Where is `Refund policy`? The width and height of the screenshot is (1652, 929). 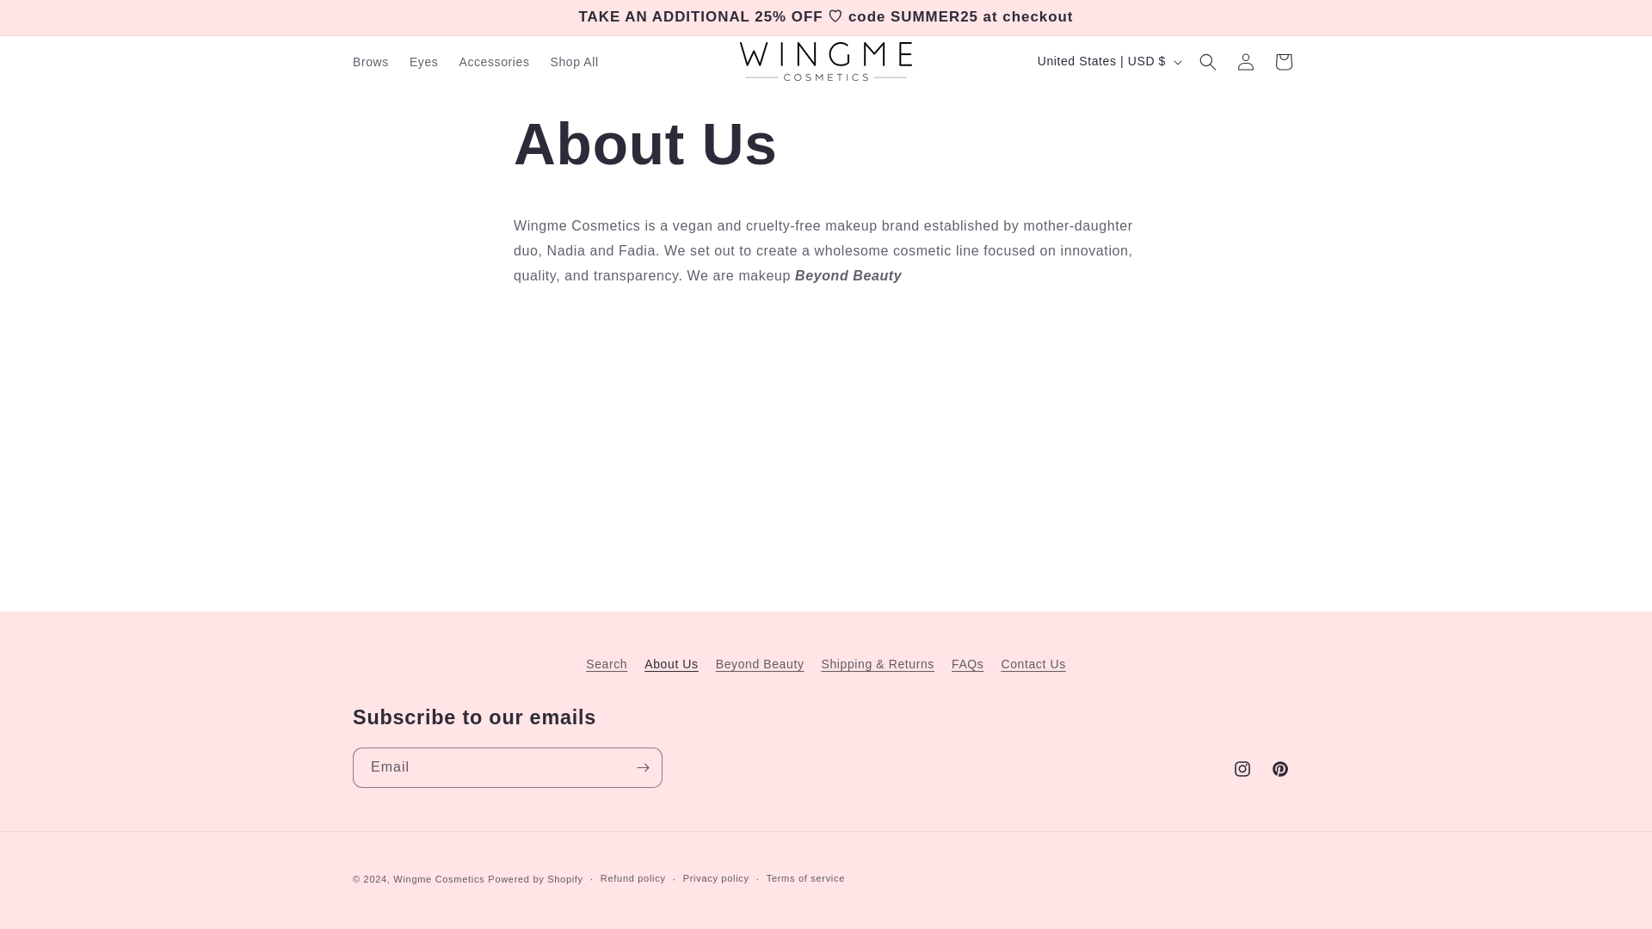
Refund policy is located at coordinates (633, 878).